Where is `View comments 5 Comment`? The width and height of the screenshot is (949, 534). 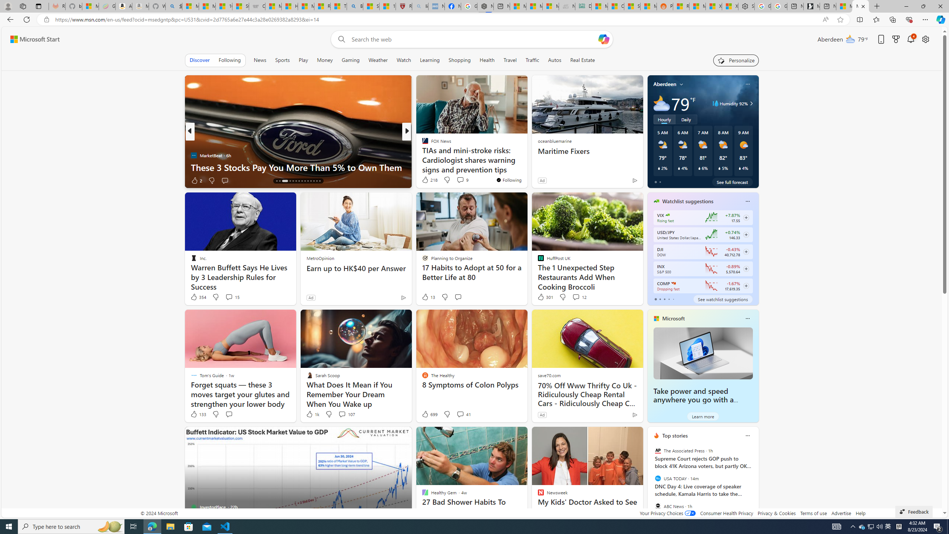 View comments 5 Comment is located at coordinates (455, 180).